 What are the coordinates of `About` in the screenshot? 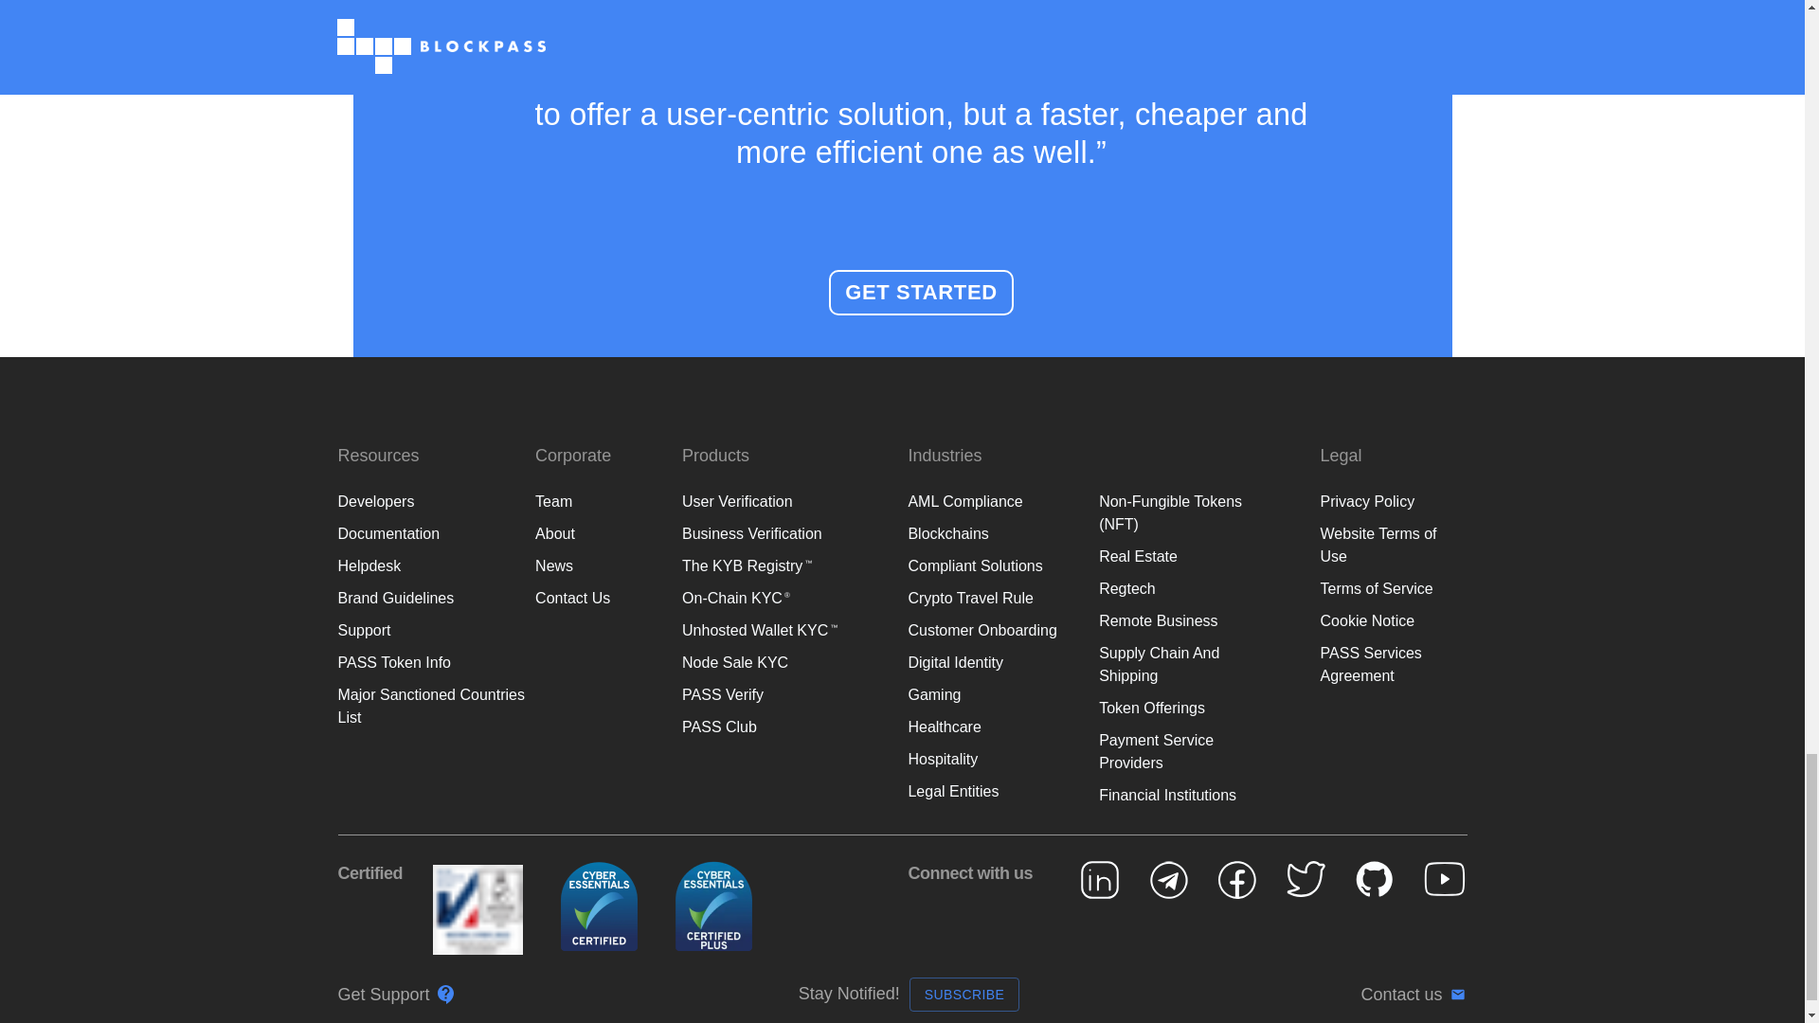 It's located at (554, 534).